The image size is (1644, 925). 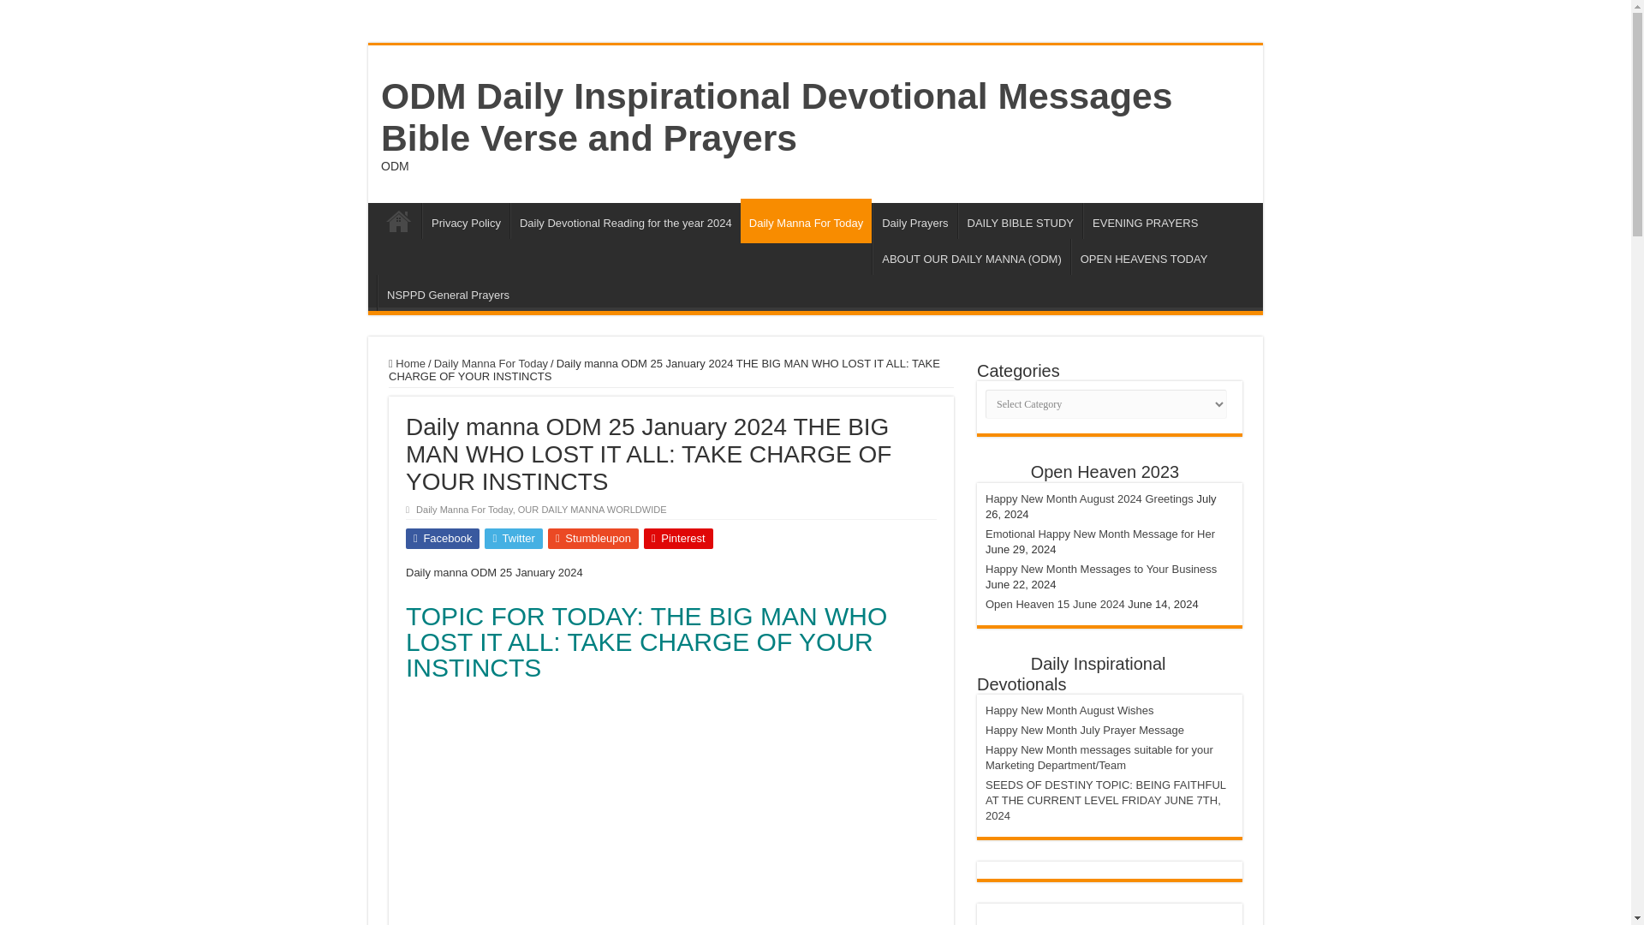 What do you see at coordinates (593, 538) in the screenshot?
I see `Stumbleupon` at bounding box center [593, 538].